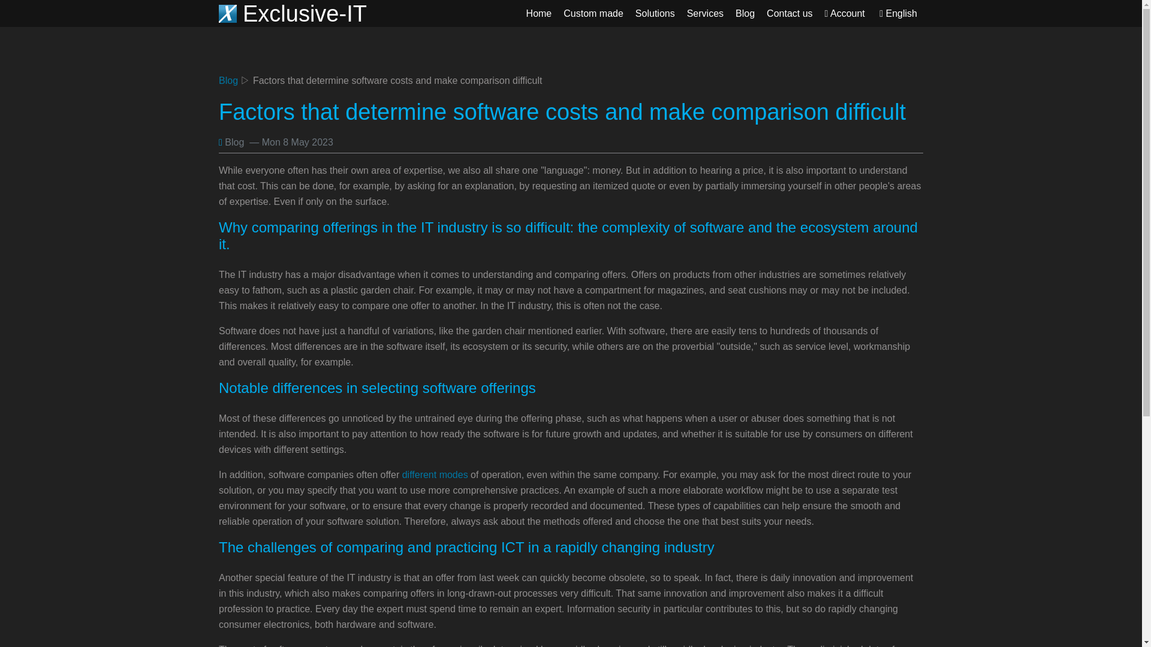 The image size is (1151, 647). Describe the element at coordinates (539, 13) in the screenshot. I see `Home` at that location.